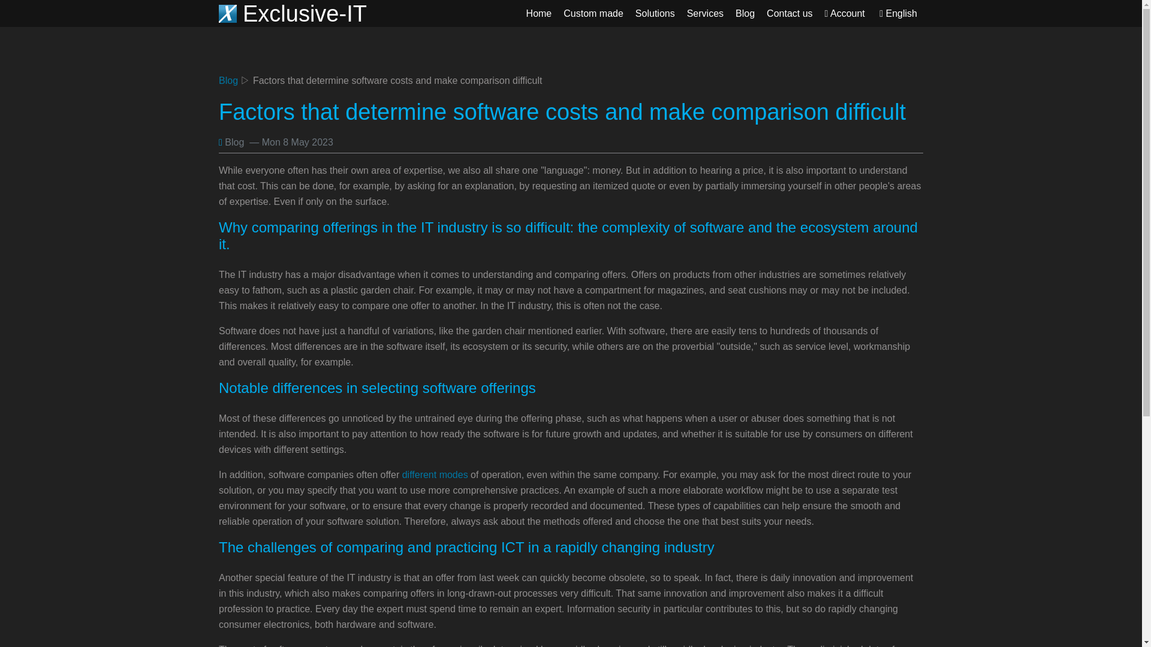 The image size is (1151, 647). Describe the element at coordinates (539, 13) in the screenshot. I see `Home` at that location.